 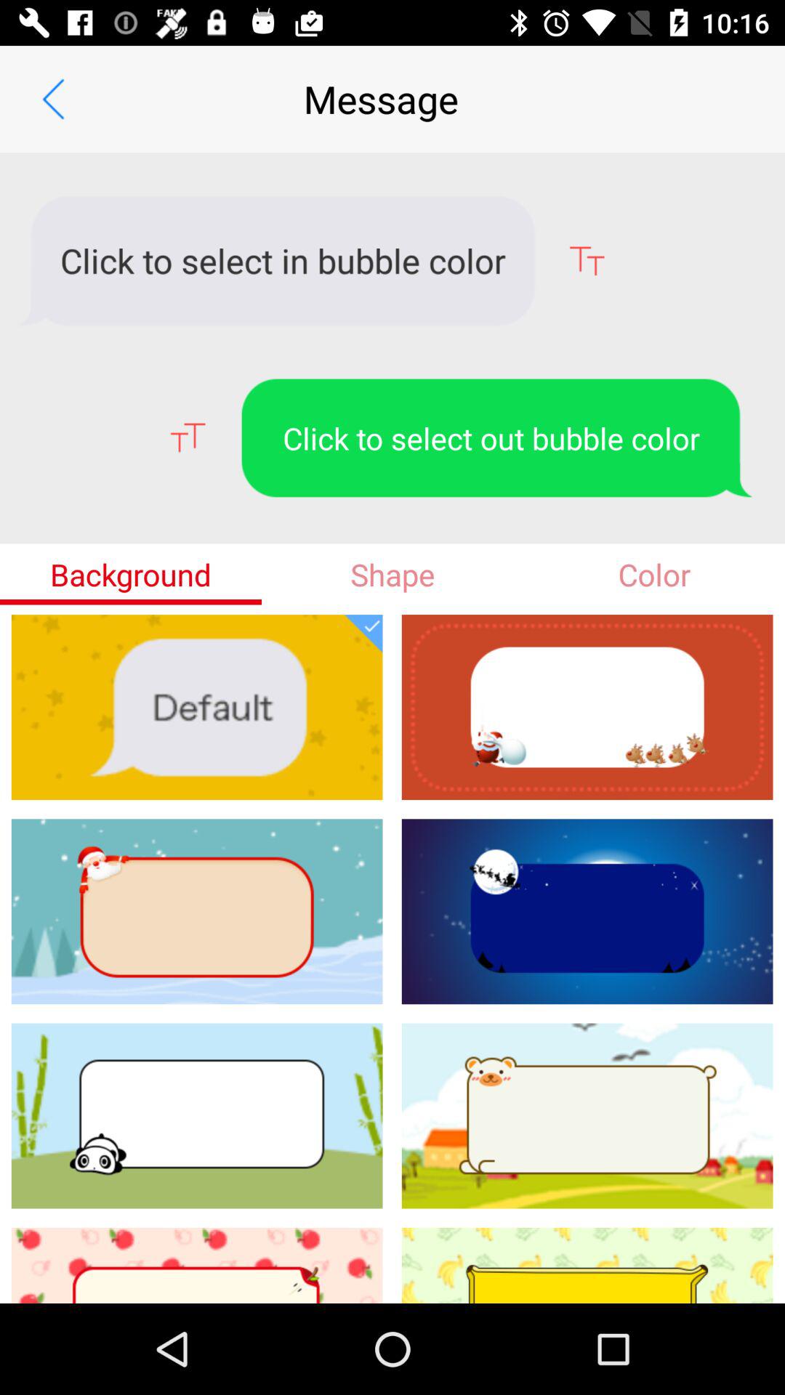 What do you see at coordinates (363, 634) in the screenshot?
I see `select tick mark which is below shape` at bounding box center [363, 634].